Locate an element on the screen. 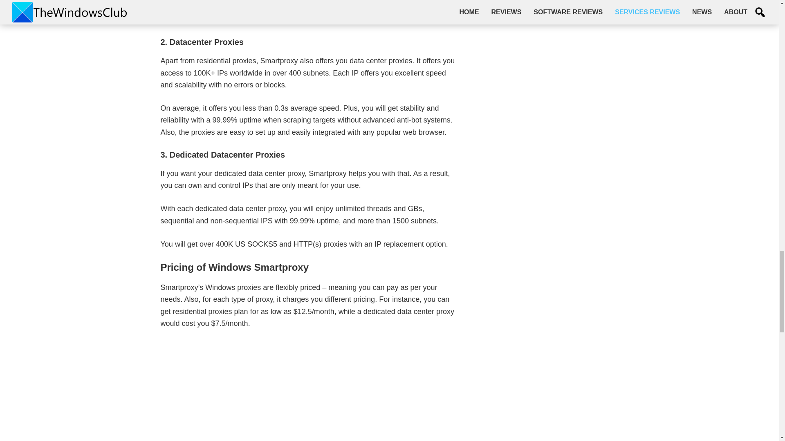 This screenshot has width=785, height=441. Smartproxy Pricing is located at coordinates (309, 391).